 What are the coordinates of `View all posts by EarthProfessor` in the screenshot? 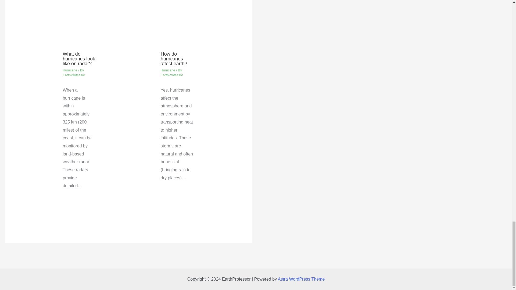 It's located at (74, 75).